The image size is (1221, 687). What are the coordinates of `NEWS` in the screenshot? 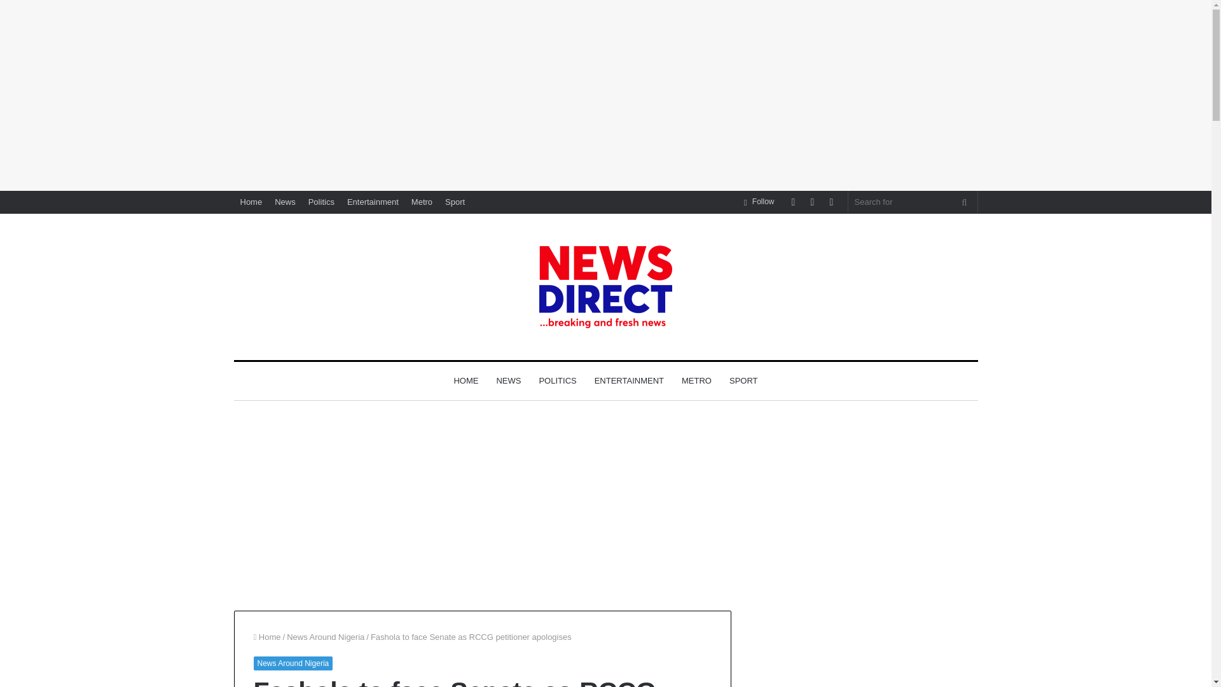 It's located at (509, 380).